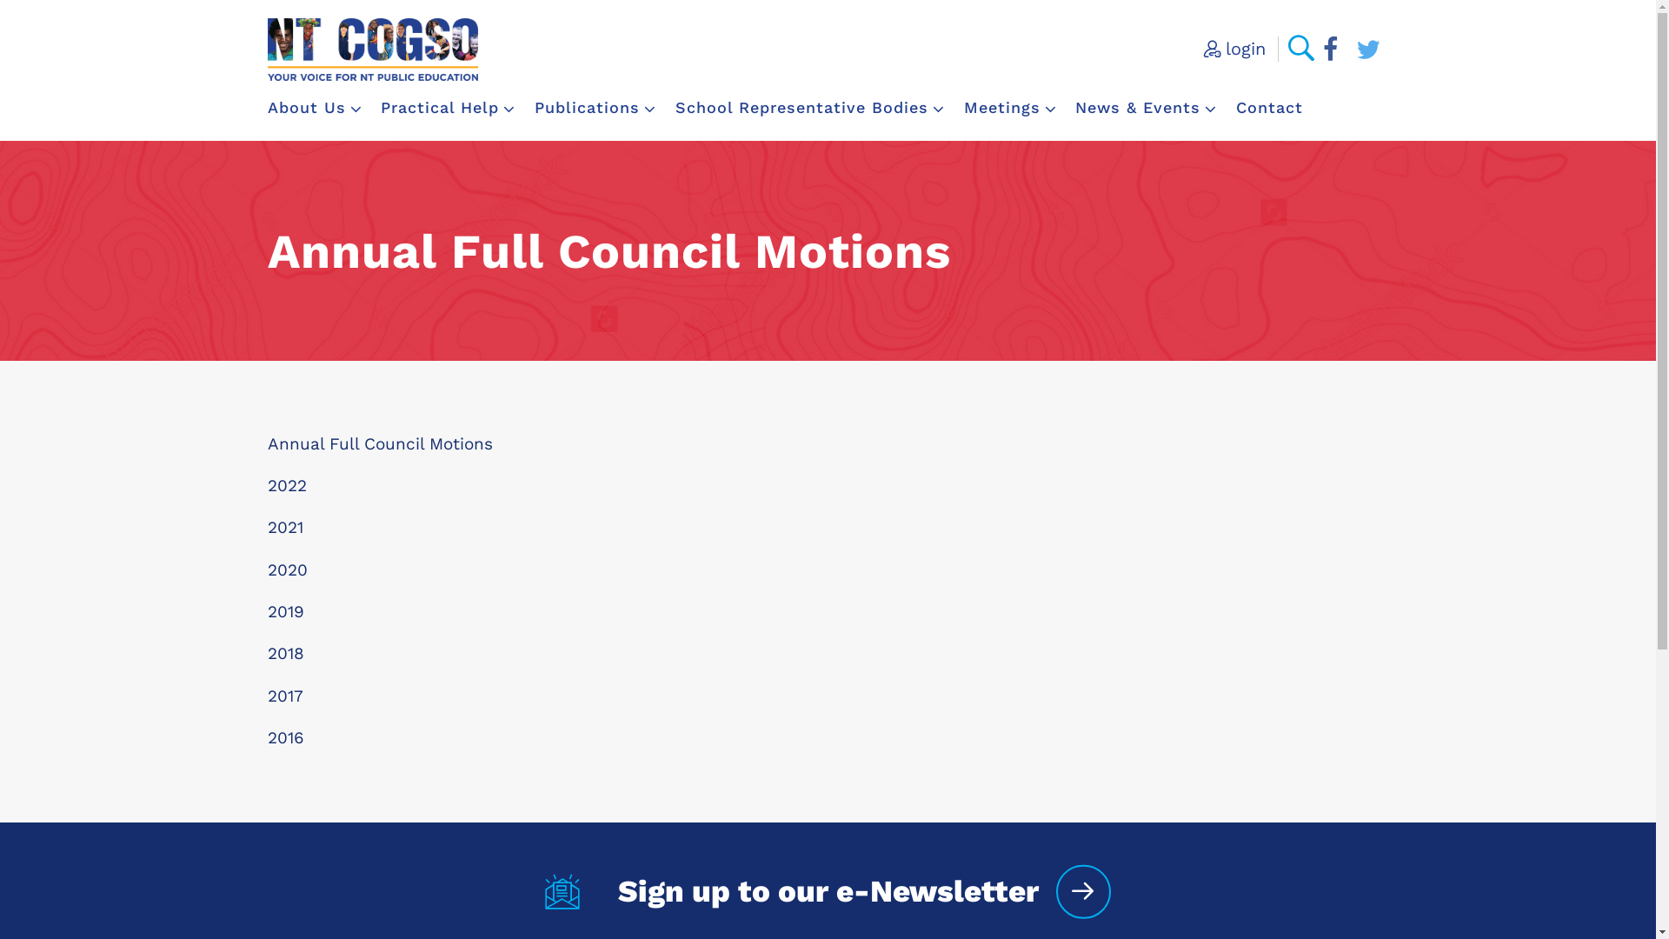 This screenshot has width=1669, height=939. I want to click on Skip to main content, so click(26, 26).